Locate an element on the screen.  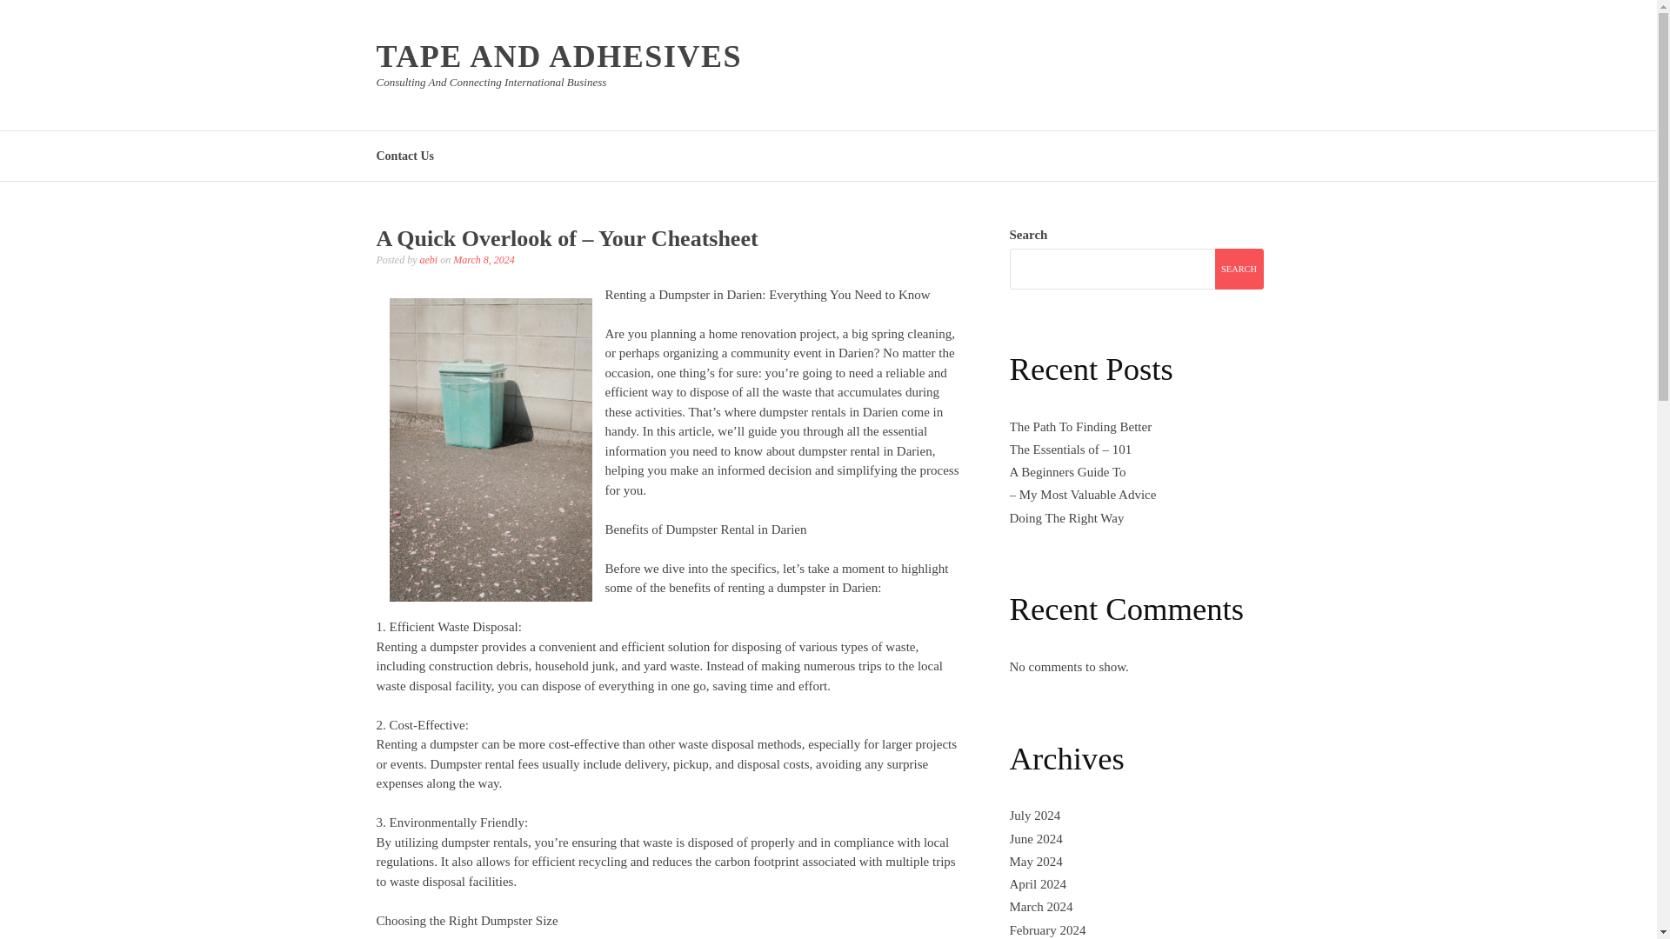
TAPE AND ADHESIVES is located at coordinates (558, 57).